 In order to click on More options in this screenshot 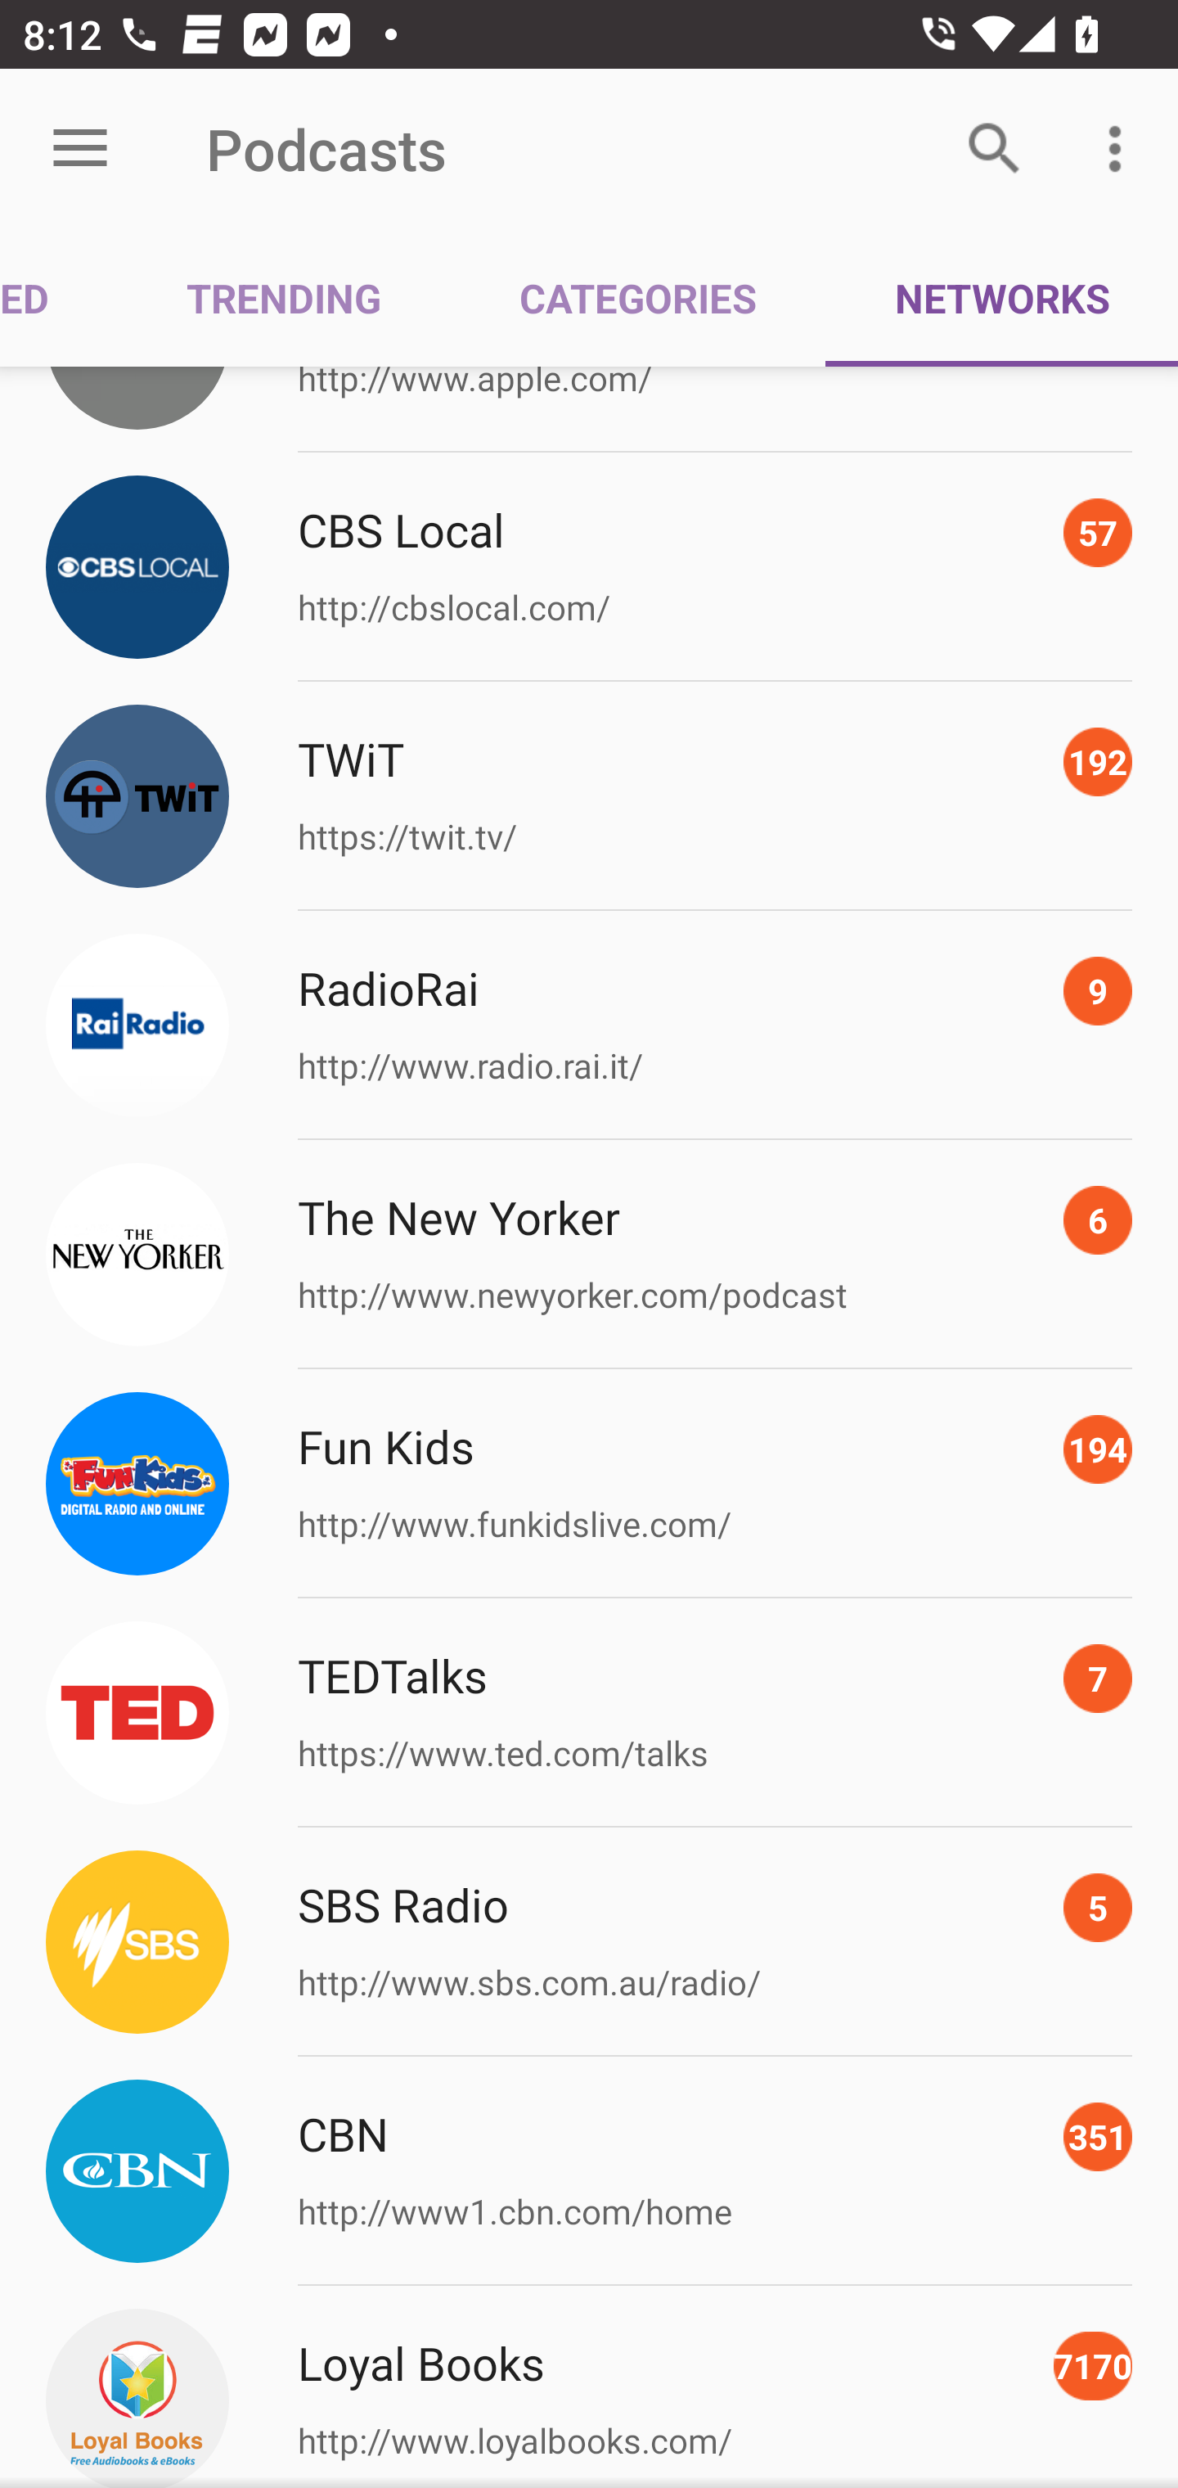, I will do `click(1121, 149)`.